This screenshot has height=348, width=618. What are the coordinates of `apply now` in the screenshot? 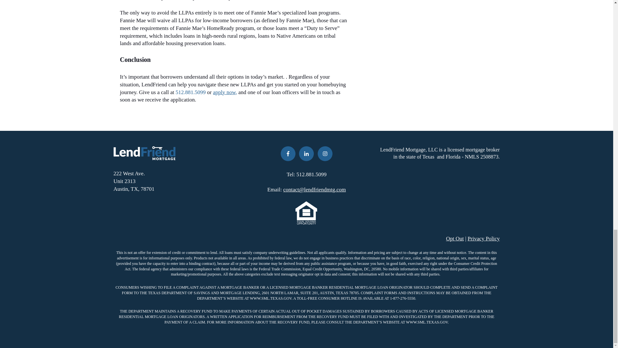 It's located at (224, 92).